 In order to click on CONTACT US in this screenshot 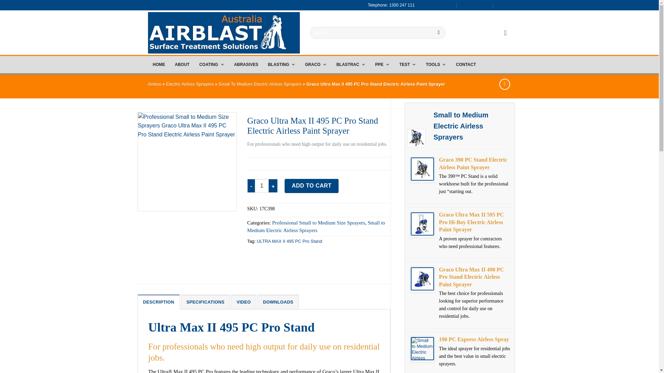, I will do `click(475, 5)`.